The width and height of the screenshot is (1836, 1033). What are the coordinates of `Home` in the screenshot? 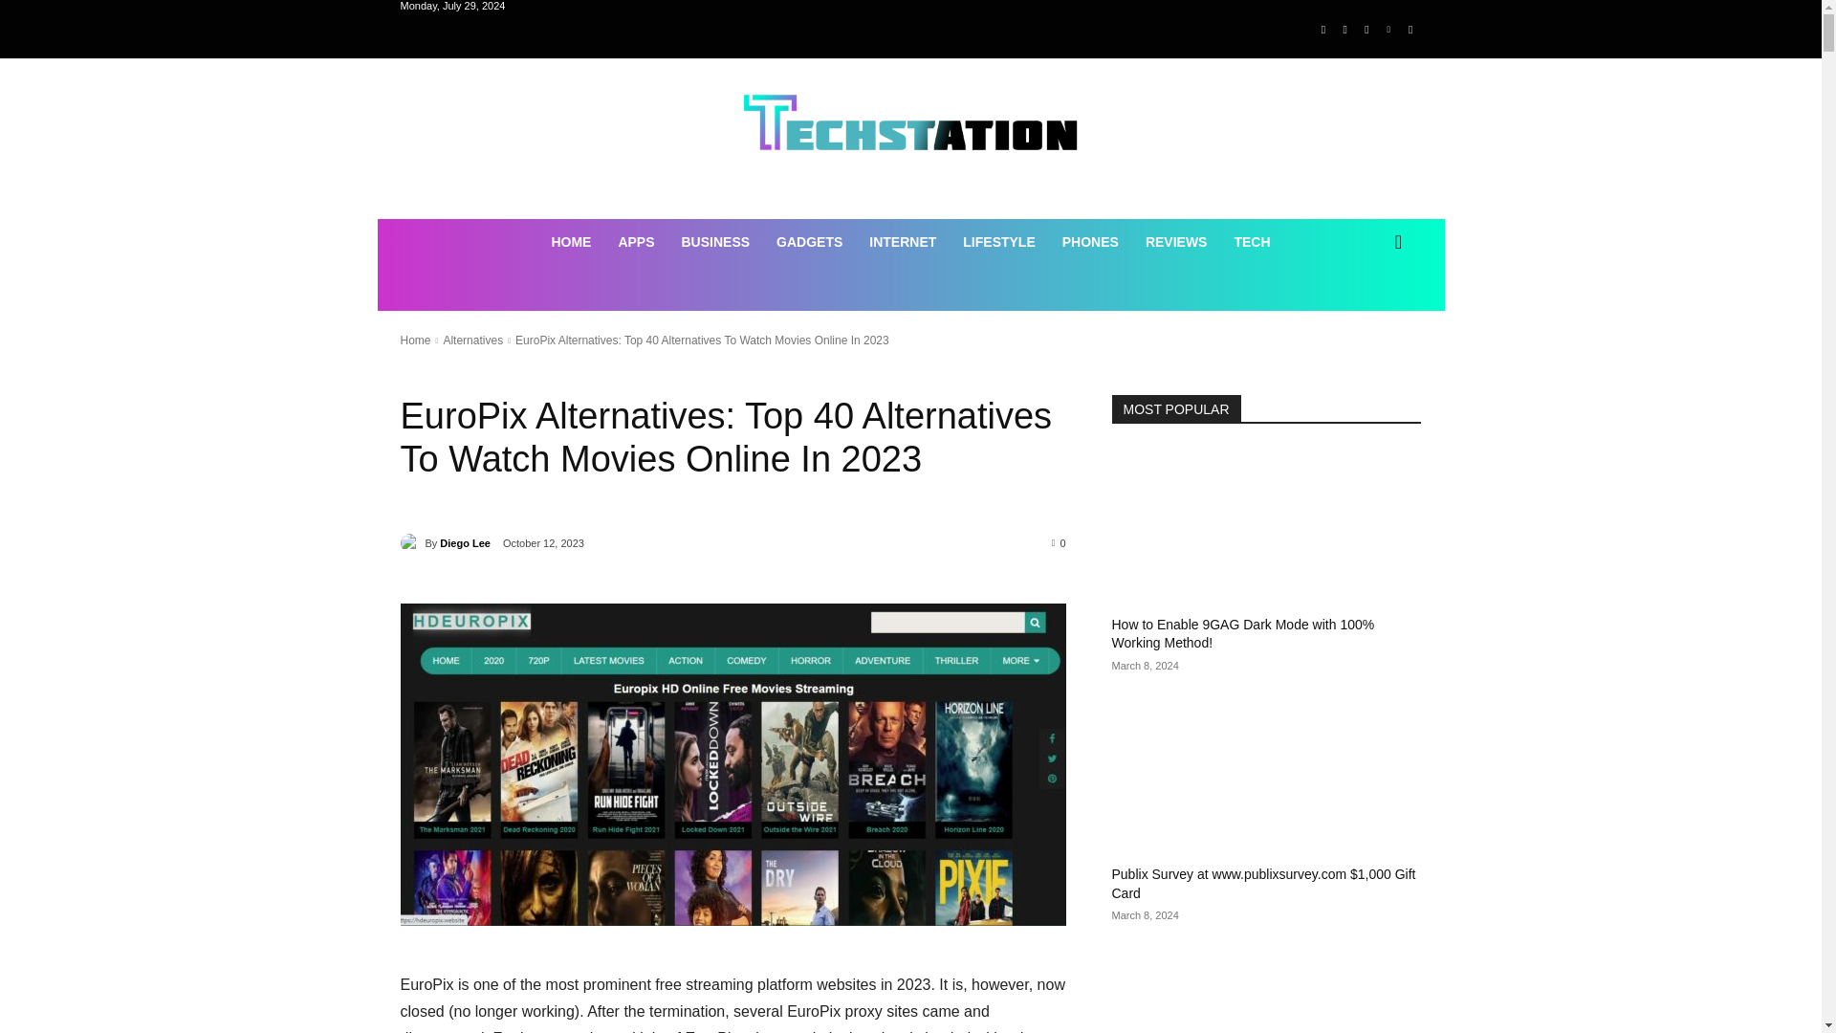 It's located at (415, 340).